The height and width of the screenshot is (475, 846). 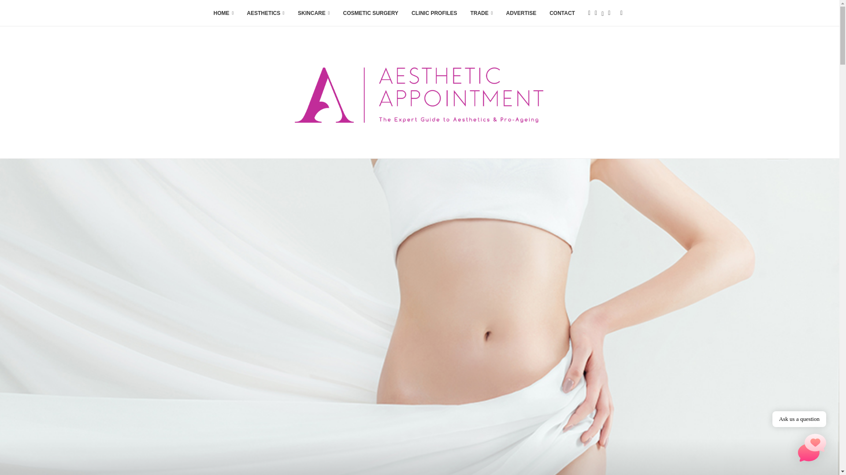 I want to click on ADVERTISE, so click(x=521, y=13).